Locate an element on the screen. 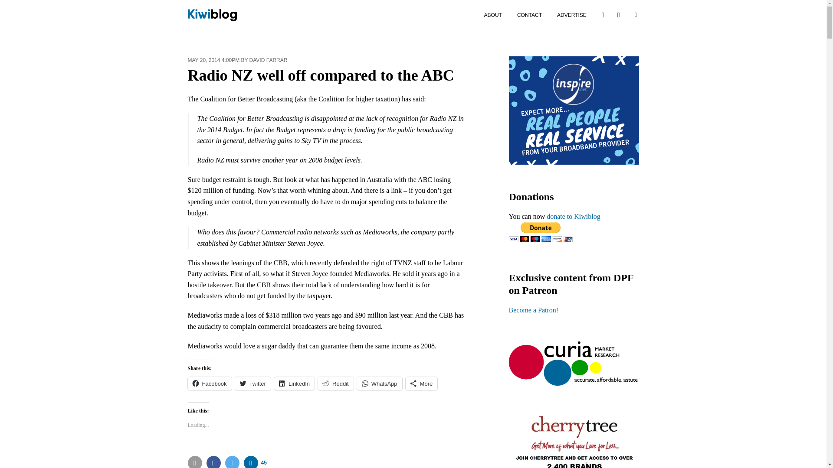 This screenshot has height=468, width=833. Click to share via email is located at coordinates (194, 462).